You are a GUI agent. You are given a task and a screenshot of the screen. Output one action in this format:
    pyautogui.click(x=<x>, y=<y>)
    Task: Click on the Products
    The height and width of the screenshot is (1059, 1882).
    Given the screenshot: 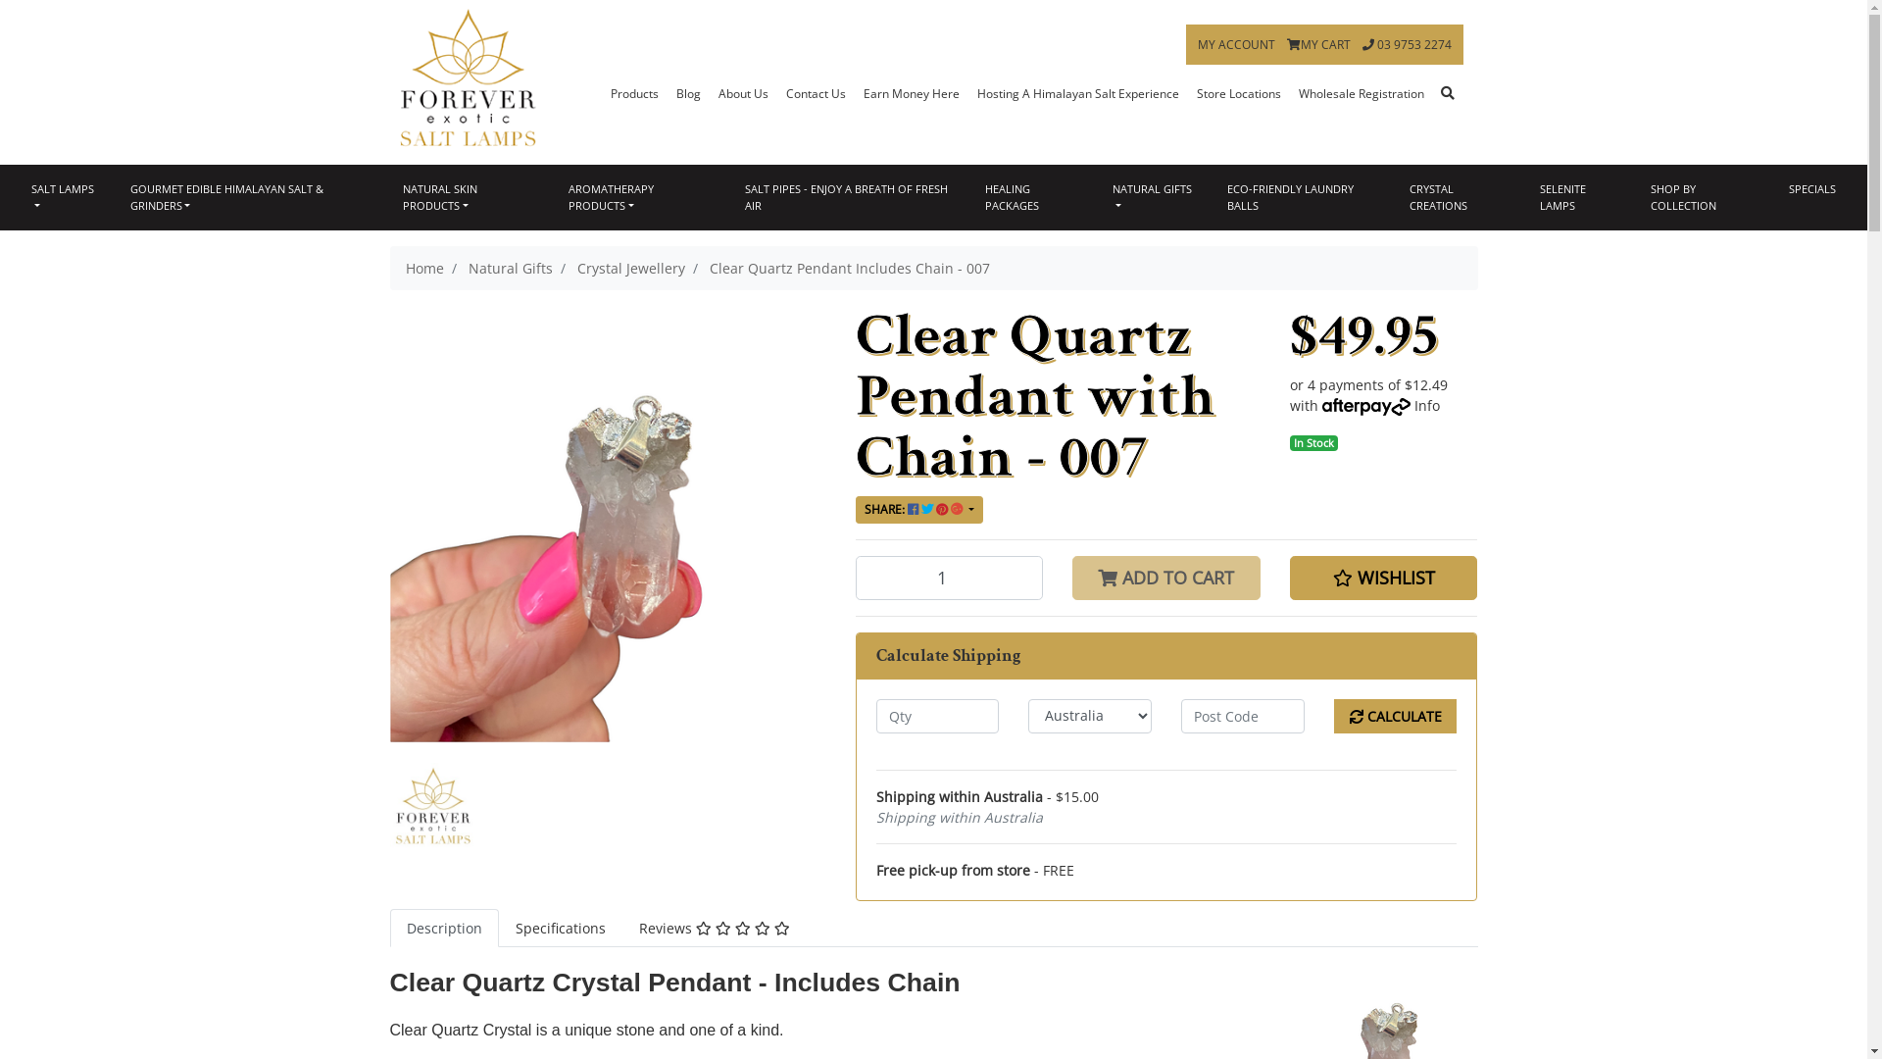 What is the action you would take?
    pyautogui.click(x=635, y=94)
    